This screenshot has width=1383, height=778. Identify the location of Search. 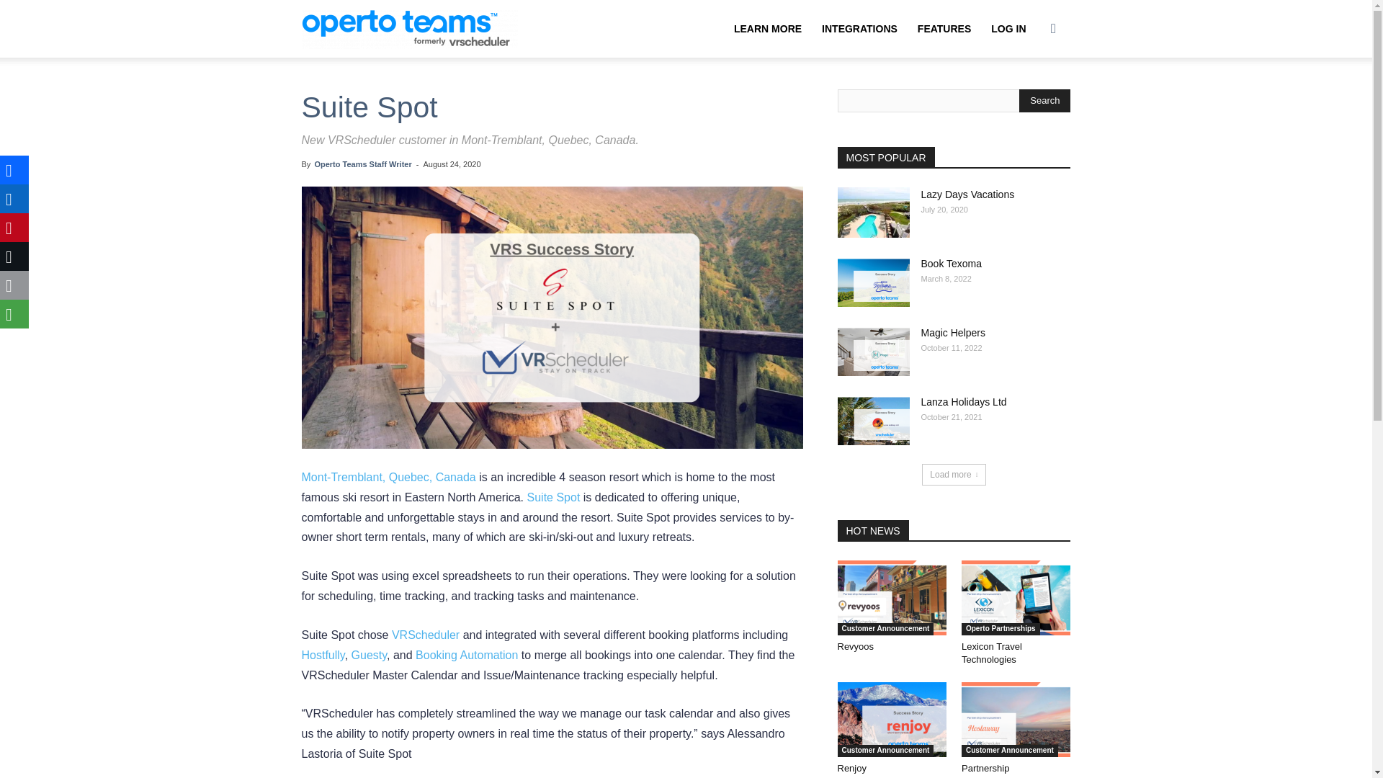
(1044, 101).